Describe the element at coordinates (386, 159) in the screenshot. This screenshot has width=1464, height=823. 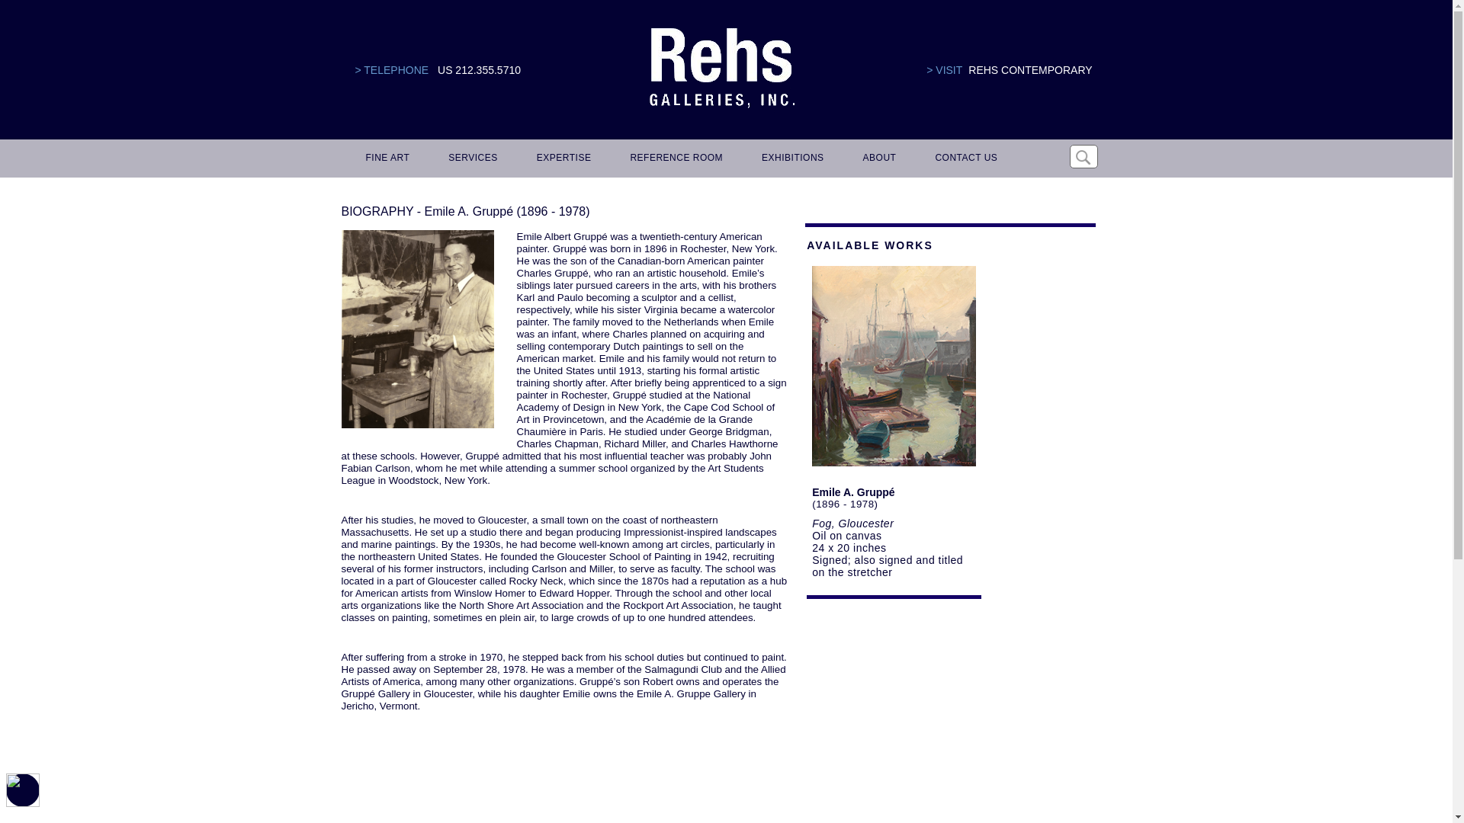
I see `FINE ART` at that location.